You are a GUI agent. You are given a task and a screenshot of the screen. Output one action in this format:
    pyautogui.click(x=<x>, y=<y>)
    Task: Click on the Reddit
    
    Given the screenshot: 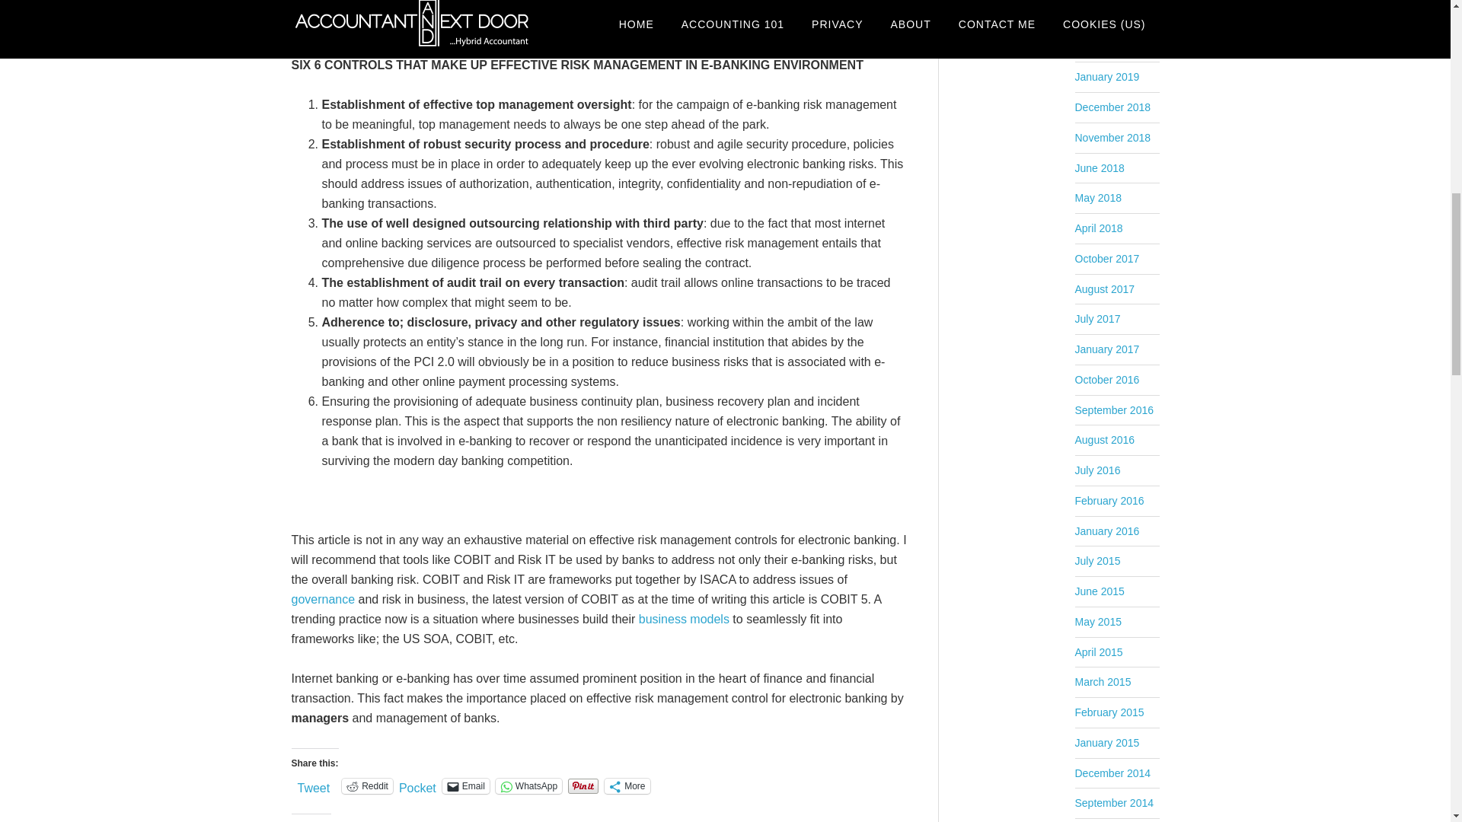 What is the action you would take?
    pyautogui.click(x=367, y=785)
    